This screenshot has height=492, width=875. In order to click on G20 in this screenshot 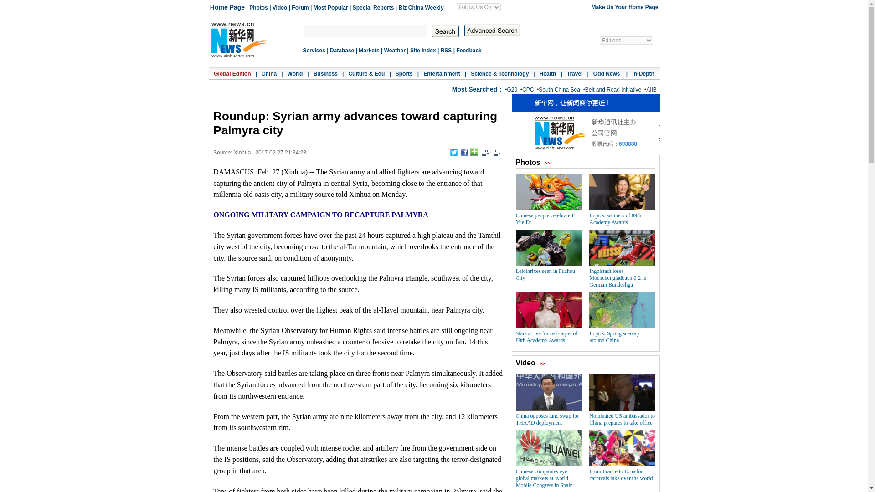, I will do `click(511, 90)`.